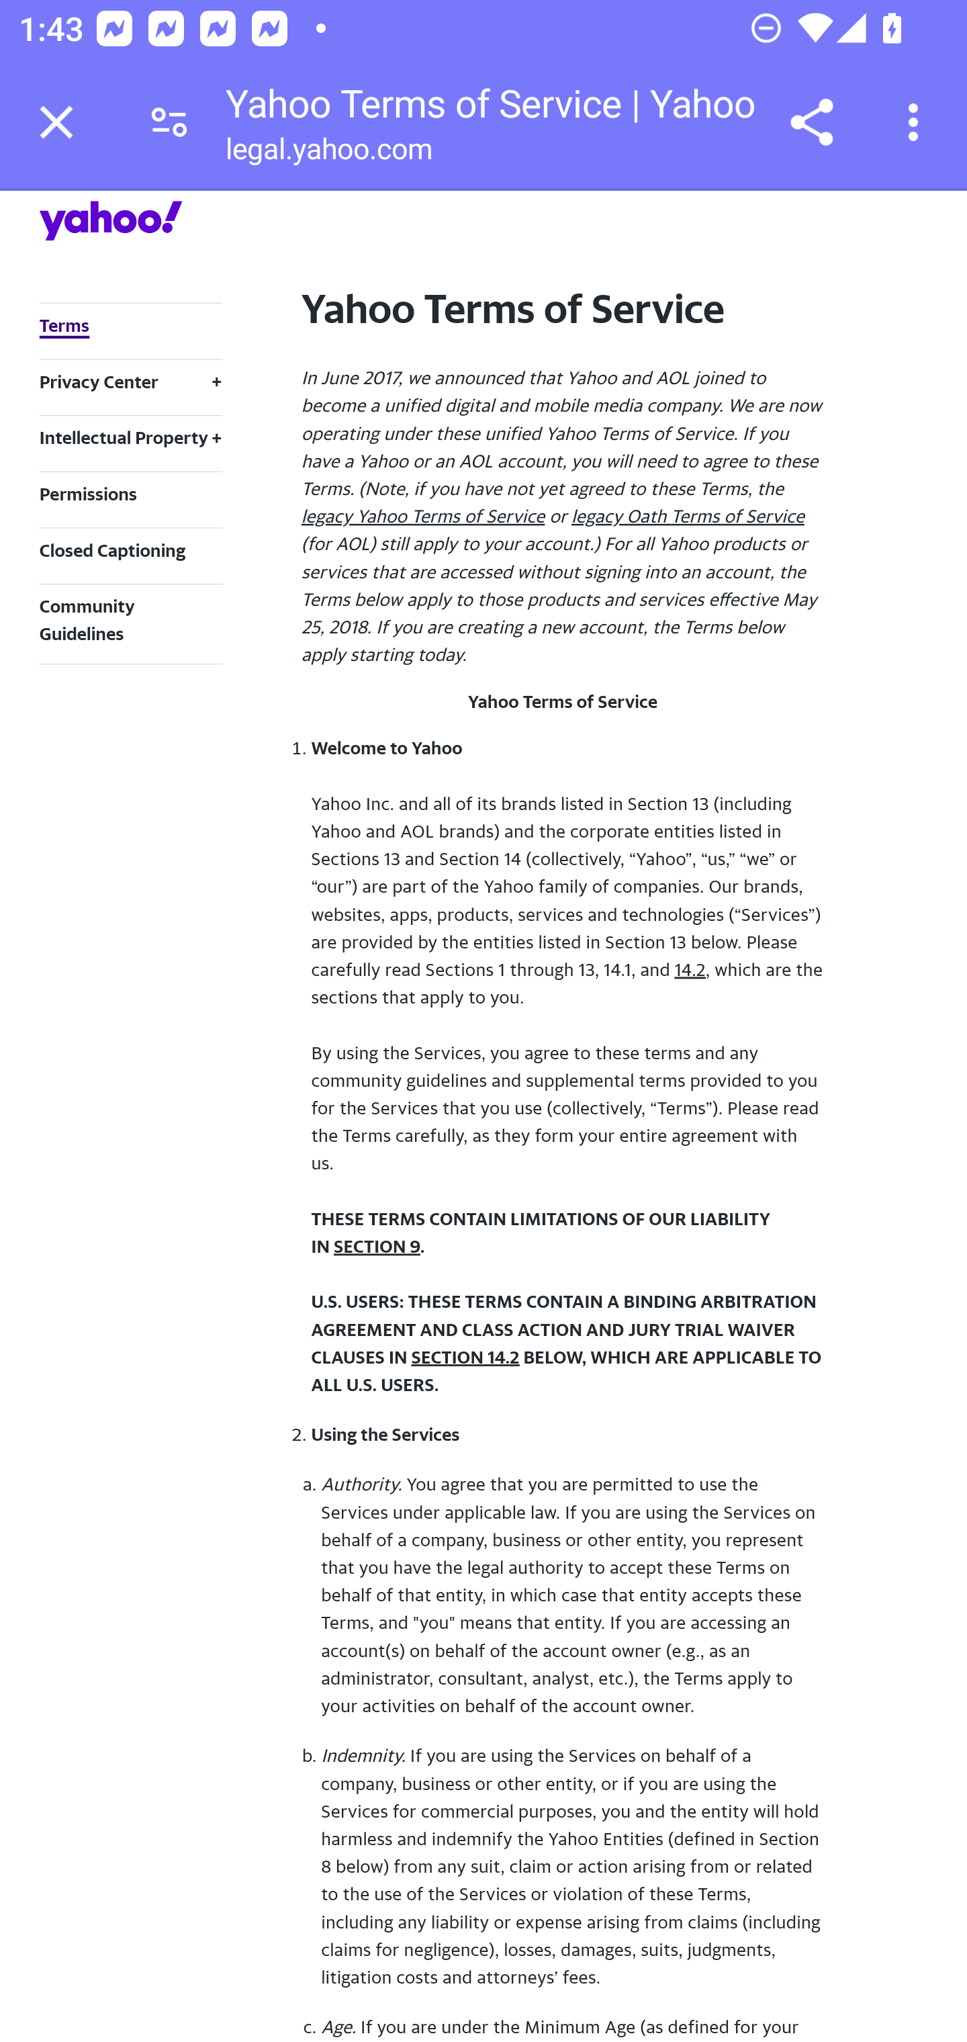  Describe the element at coordinates (130, 382) in the screenshot. I see `+ Privacy Center + Privacy Center` at that location.